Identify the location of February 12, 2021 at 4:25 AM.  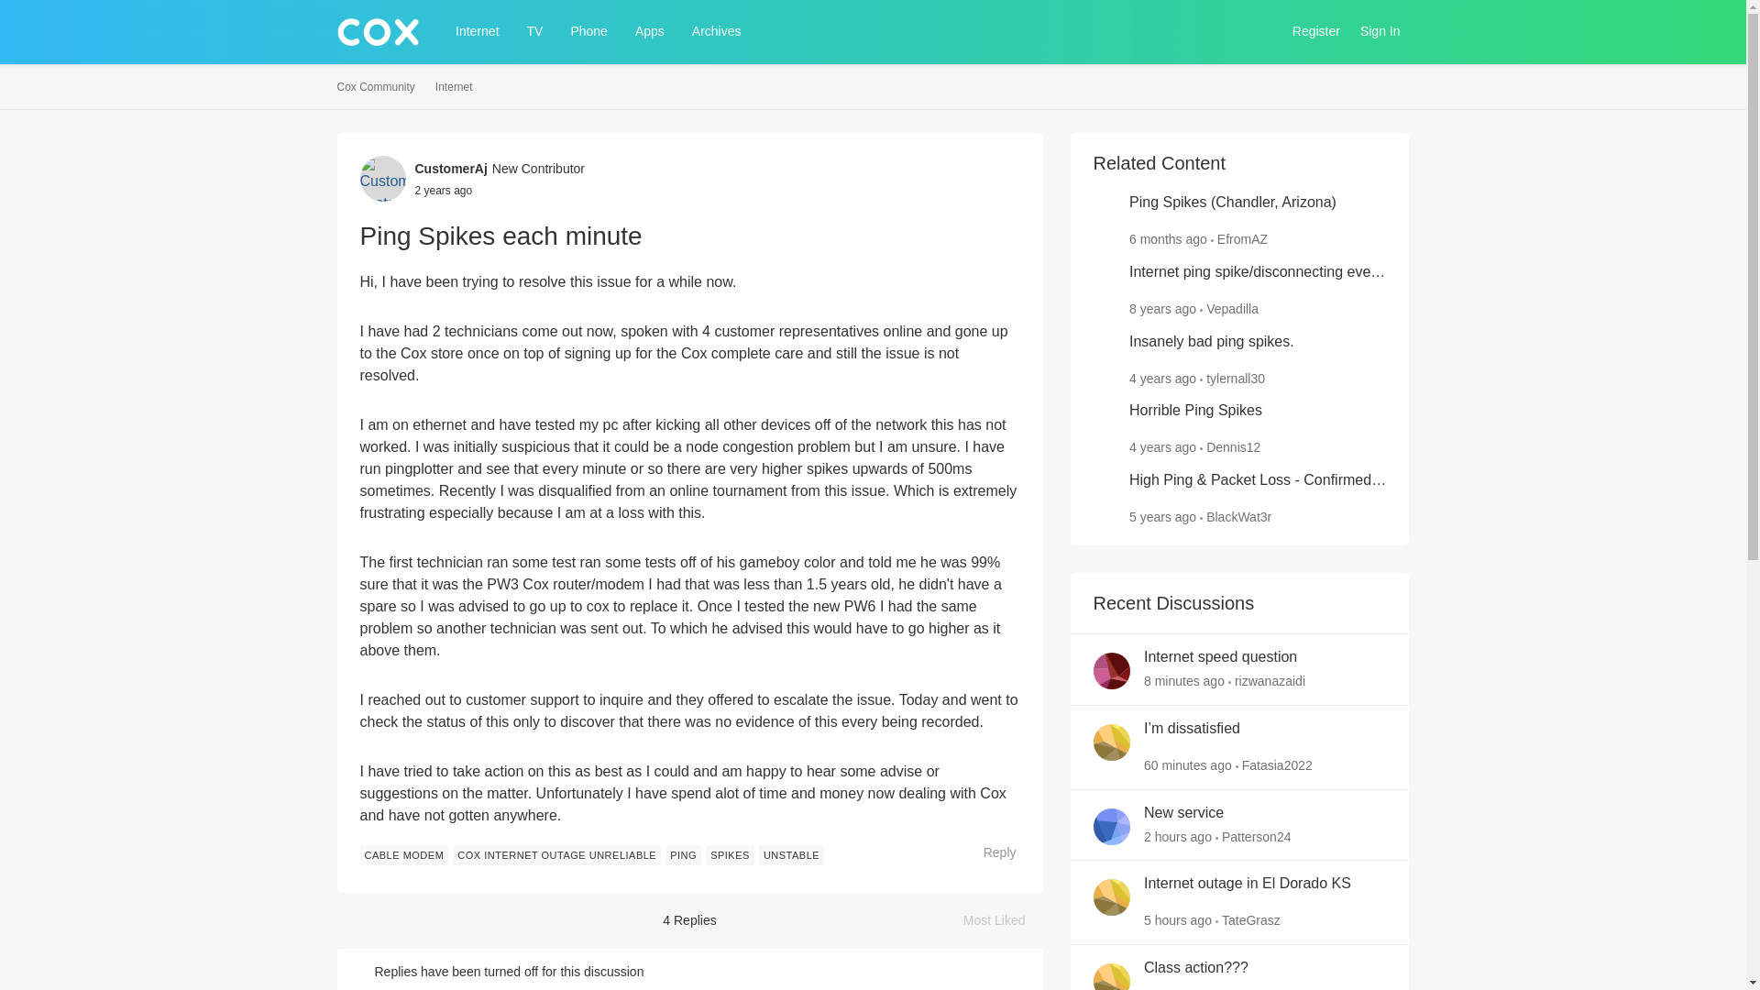
(1162, 446).